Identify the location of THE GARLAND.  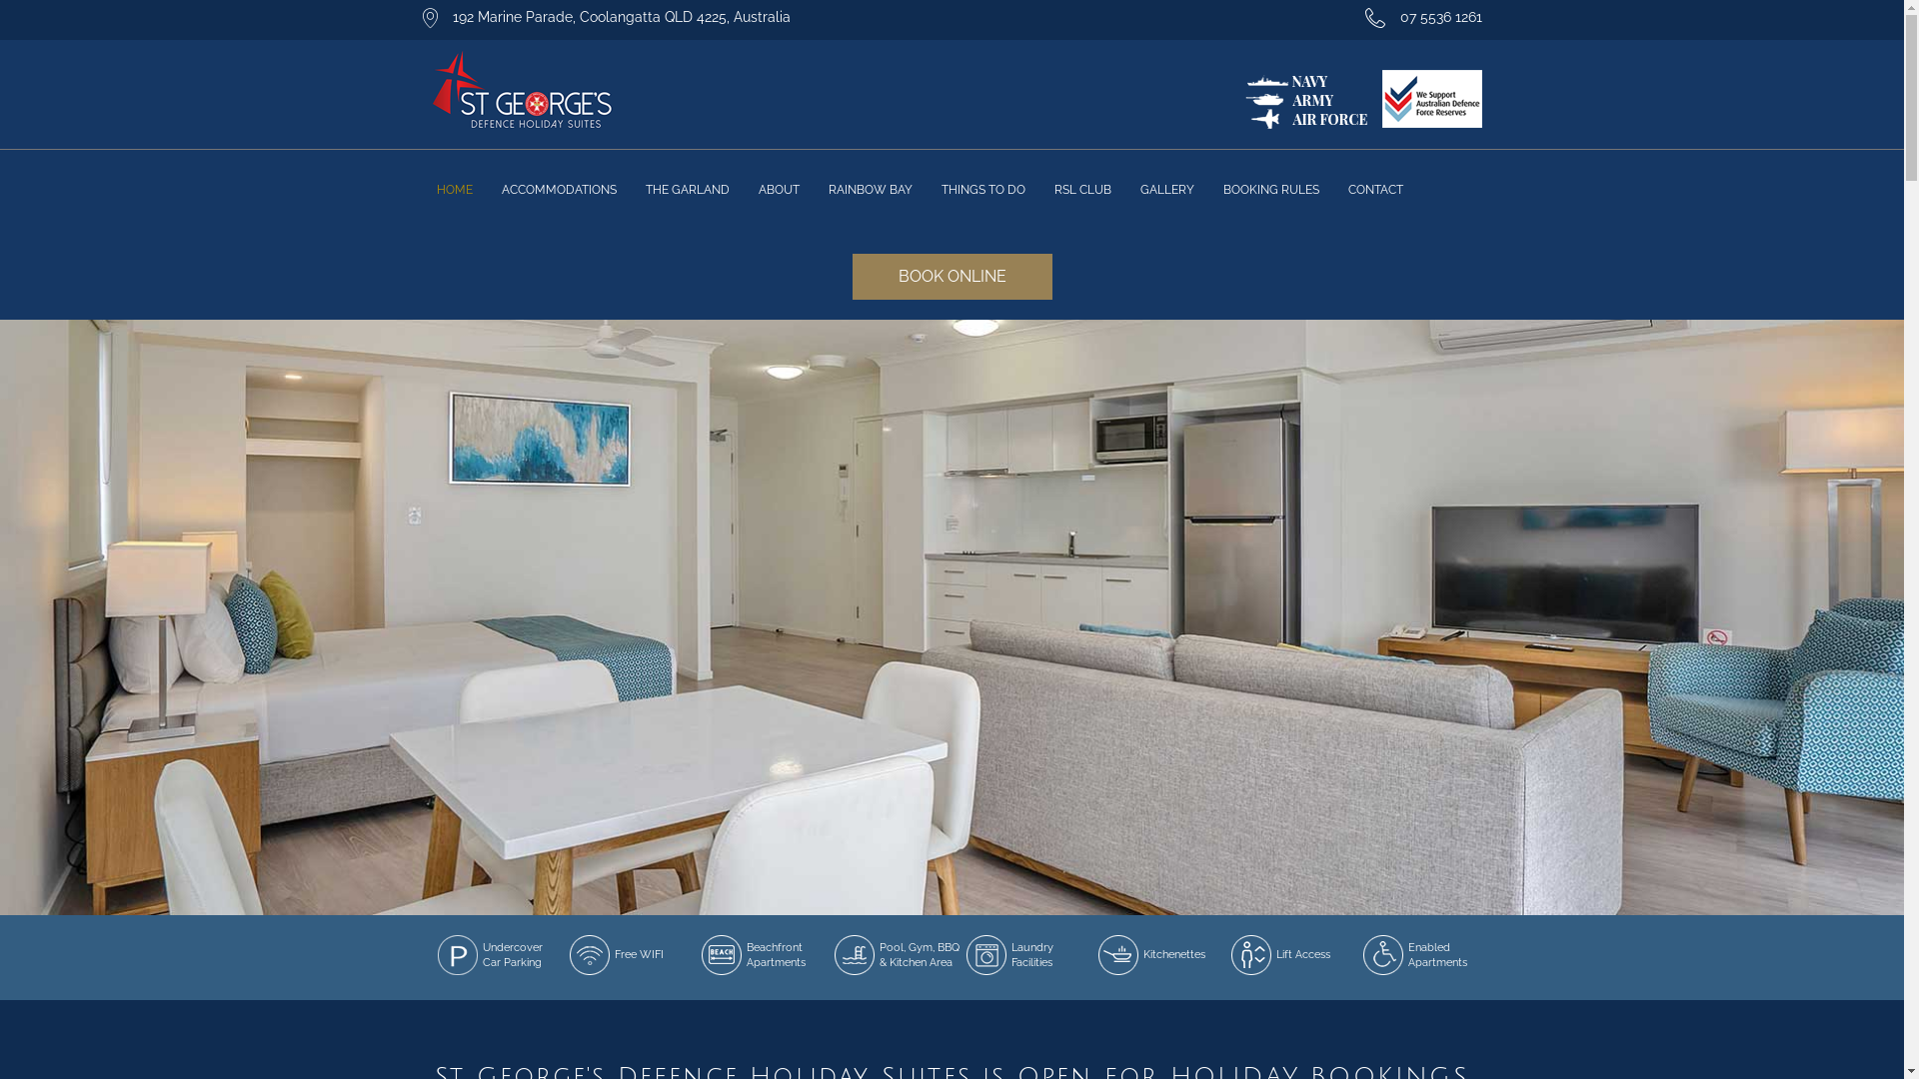
(688, 190).